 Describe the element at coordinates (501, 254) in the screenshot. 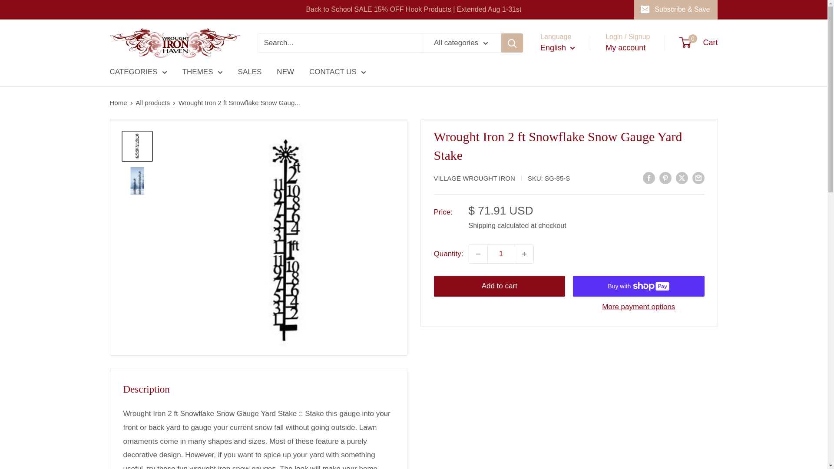

I see `1` at that location.